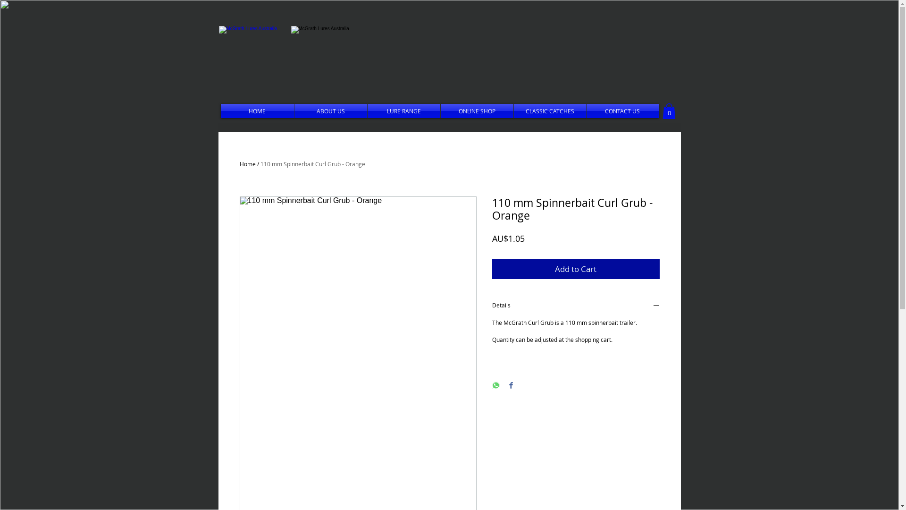 The width and height of the screenshot is (906, 510). What do you see at coordinates (477, 111) in the screenshot?
I see `ONLINE SHOP` at bounding box center [477, 111].